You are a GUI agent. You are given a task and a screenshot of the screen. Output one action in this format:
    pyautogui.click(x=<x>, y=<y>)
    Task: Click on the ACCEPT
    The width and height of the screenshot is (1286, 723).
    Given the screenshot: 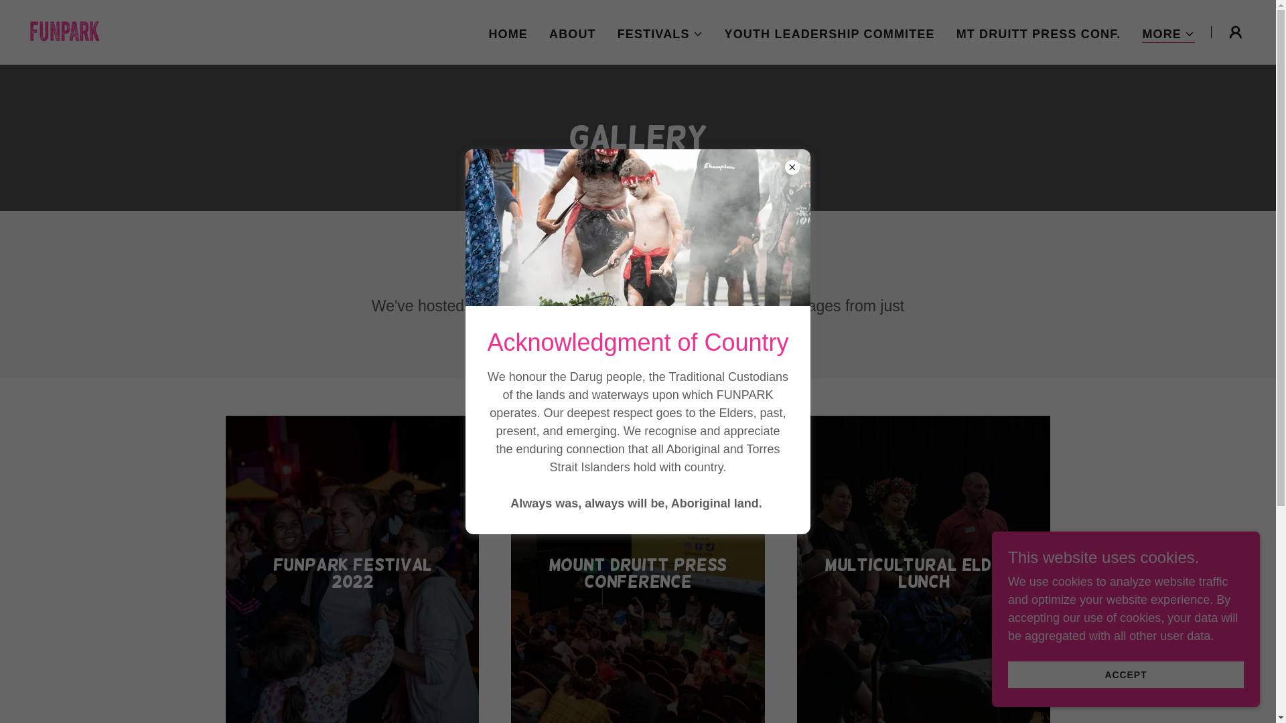 What is the action you would take?
    pyautogui.click(x=1126, y=675)
    